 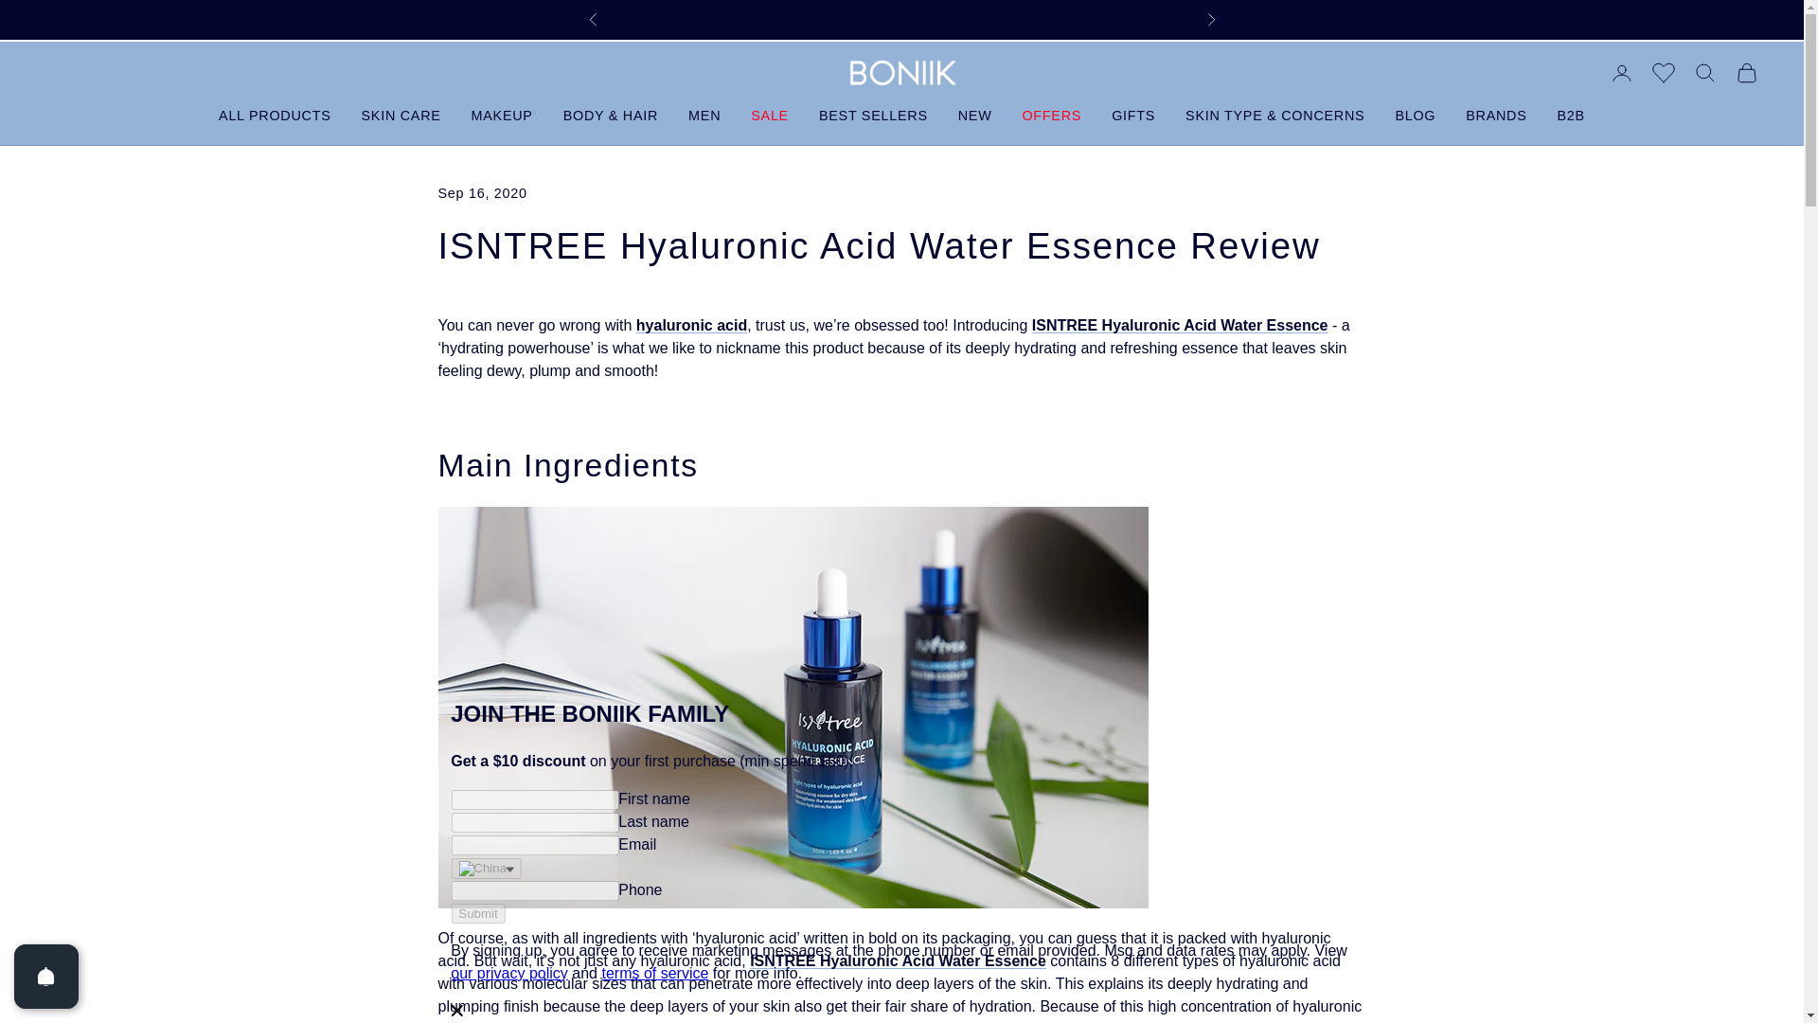 What do you see at coordinates (593, 19) in the screenshot?
I see `Previous` at bounding box center [593, 19].